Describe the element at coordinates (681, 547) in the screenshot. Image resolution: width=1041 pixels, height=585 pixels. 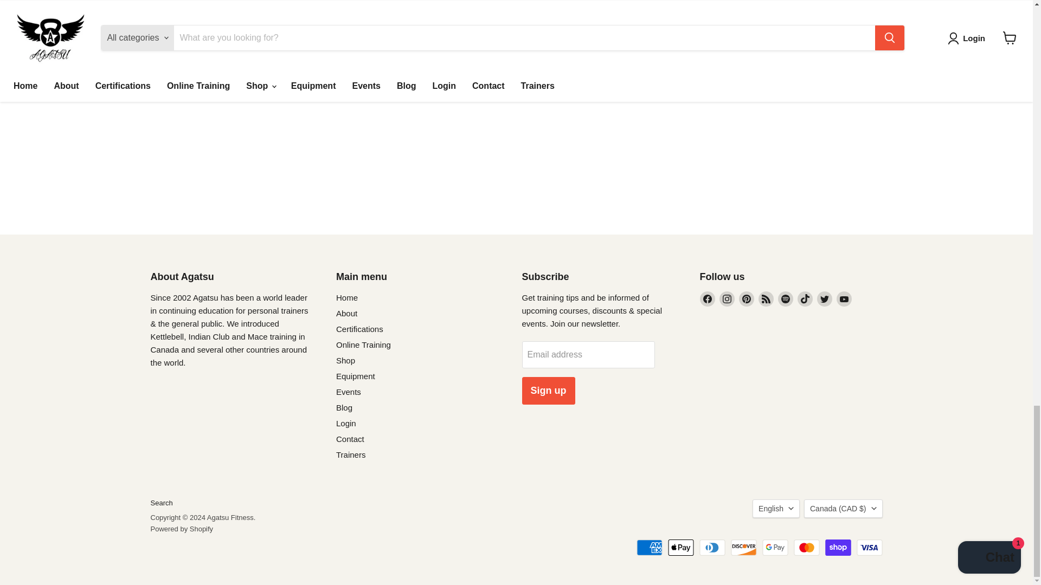
I see `Apple Pay` at that location.